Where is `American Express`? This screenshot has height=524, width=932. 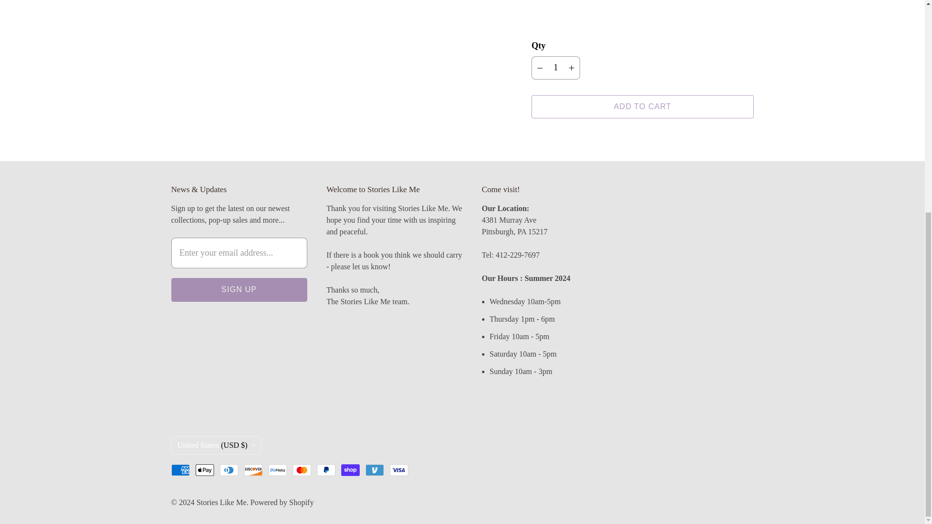 American Express is located at coordinates (180, 470).